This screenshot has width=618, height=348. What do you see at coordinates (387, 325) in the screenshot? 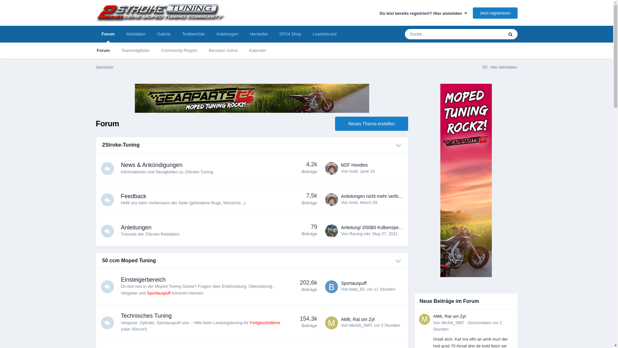
I see `vor 2 Stunden` at bounding box center [387, 325].